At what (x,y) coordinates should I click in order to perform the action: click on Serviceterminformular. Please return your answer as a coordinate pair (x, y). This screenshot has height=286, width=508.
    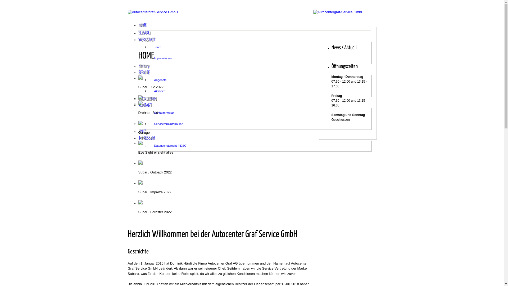
    Looking at the image, I should click on (257, 124).